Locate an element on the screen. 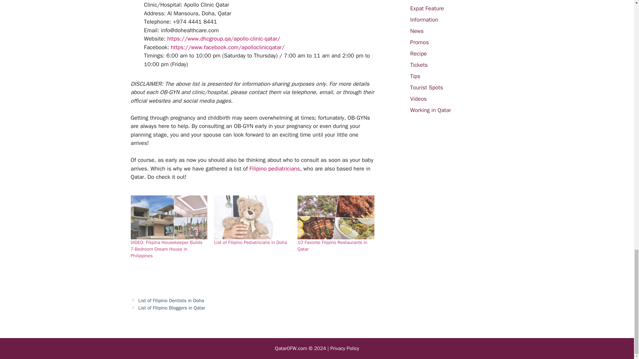  Filipino pediatricians is located at coordinates (274, 169).